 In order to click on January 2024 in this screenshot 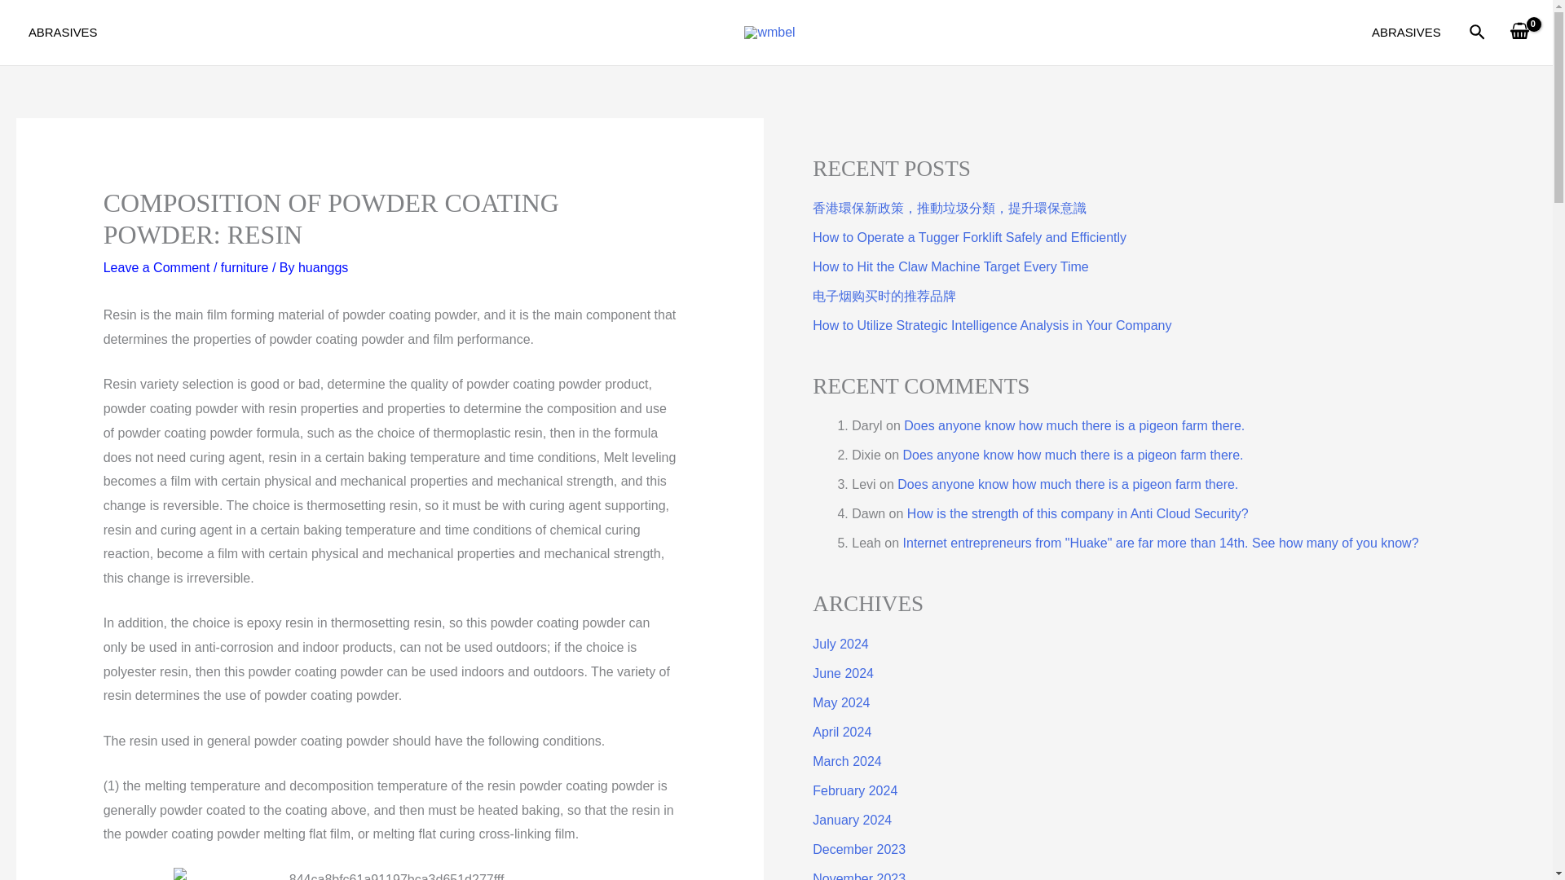, I will do `click(852, 820)`.